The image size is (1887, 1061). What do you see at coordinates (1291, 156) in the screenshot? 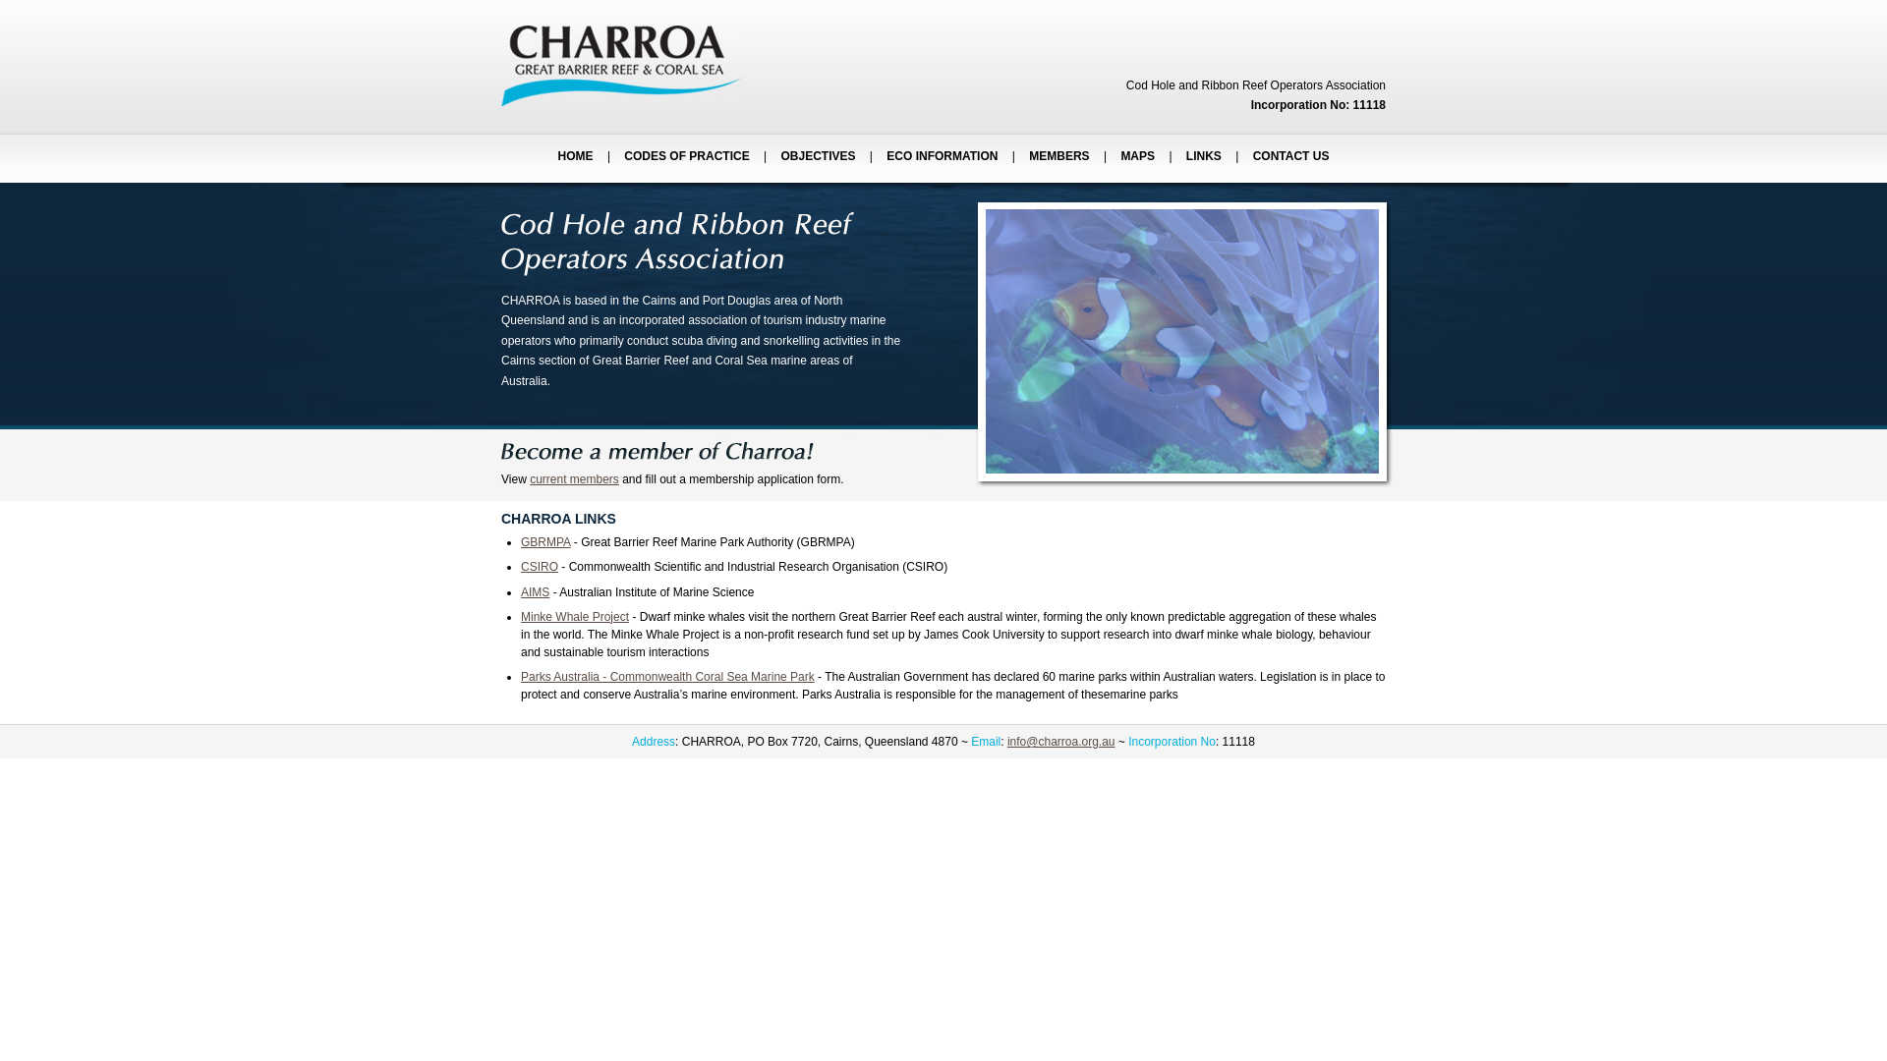
I see `CONTACT US` at bounding box center [1291, 156].